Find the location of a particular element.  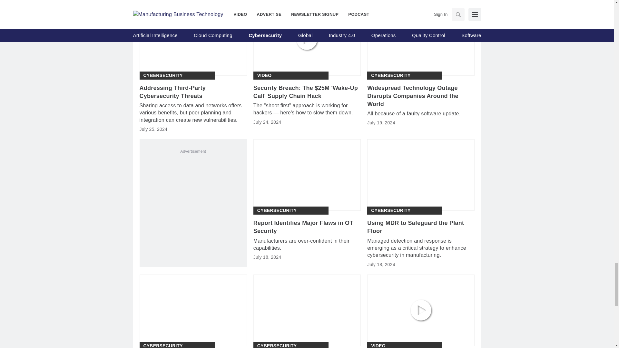

Cybersecurity is located at coordinates (277, 210).